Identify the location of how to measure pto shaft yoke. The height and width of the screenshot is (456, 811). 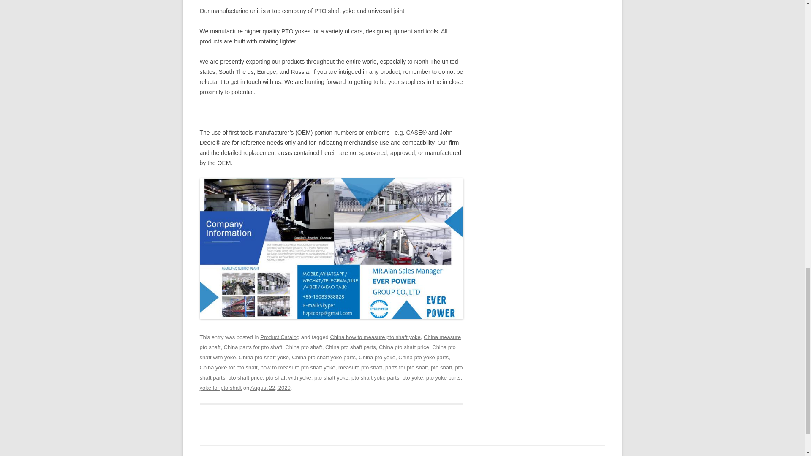
(298, 367).